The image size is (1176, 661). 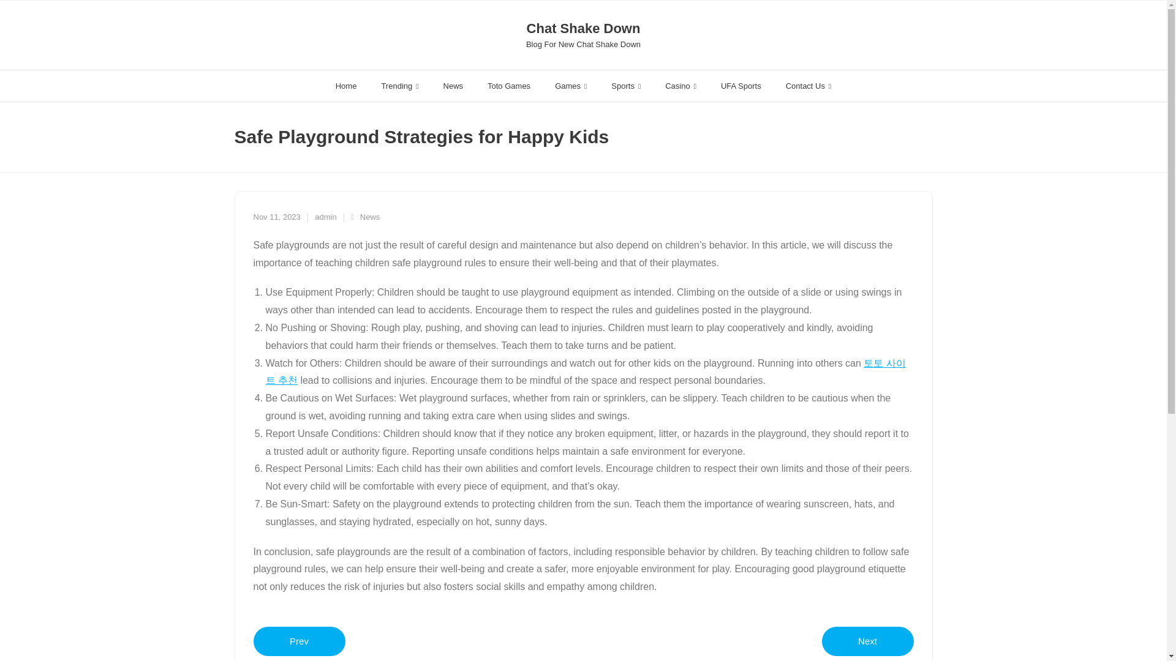 What do you see at coordinates (277, 217) in the screenshot?
I see `Safe Playground Strategies for Happy Kids` at bounding box center [277, 217].